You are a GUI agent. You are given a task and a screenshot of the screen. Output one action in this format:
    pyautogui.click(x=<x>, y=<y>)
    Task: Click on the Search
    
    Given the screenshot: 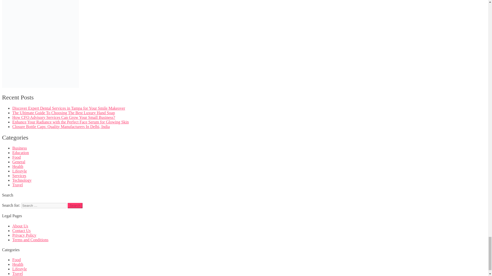 What is the action you would take?
    pyautogui.click(x=75, y=205)
    